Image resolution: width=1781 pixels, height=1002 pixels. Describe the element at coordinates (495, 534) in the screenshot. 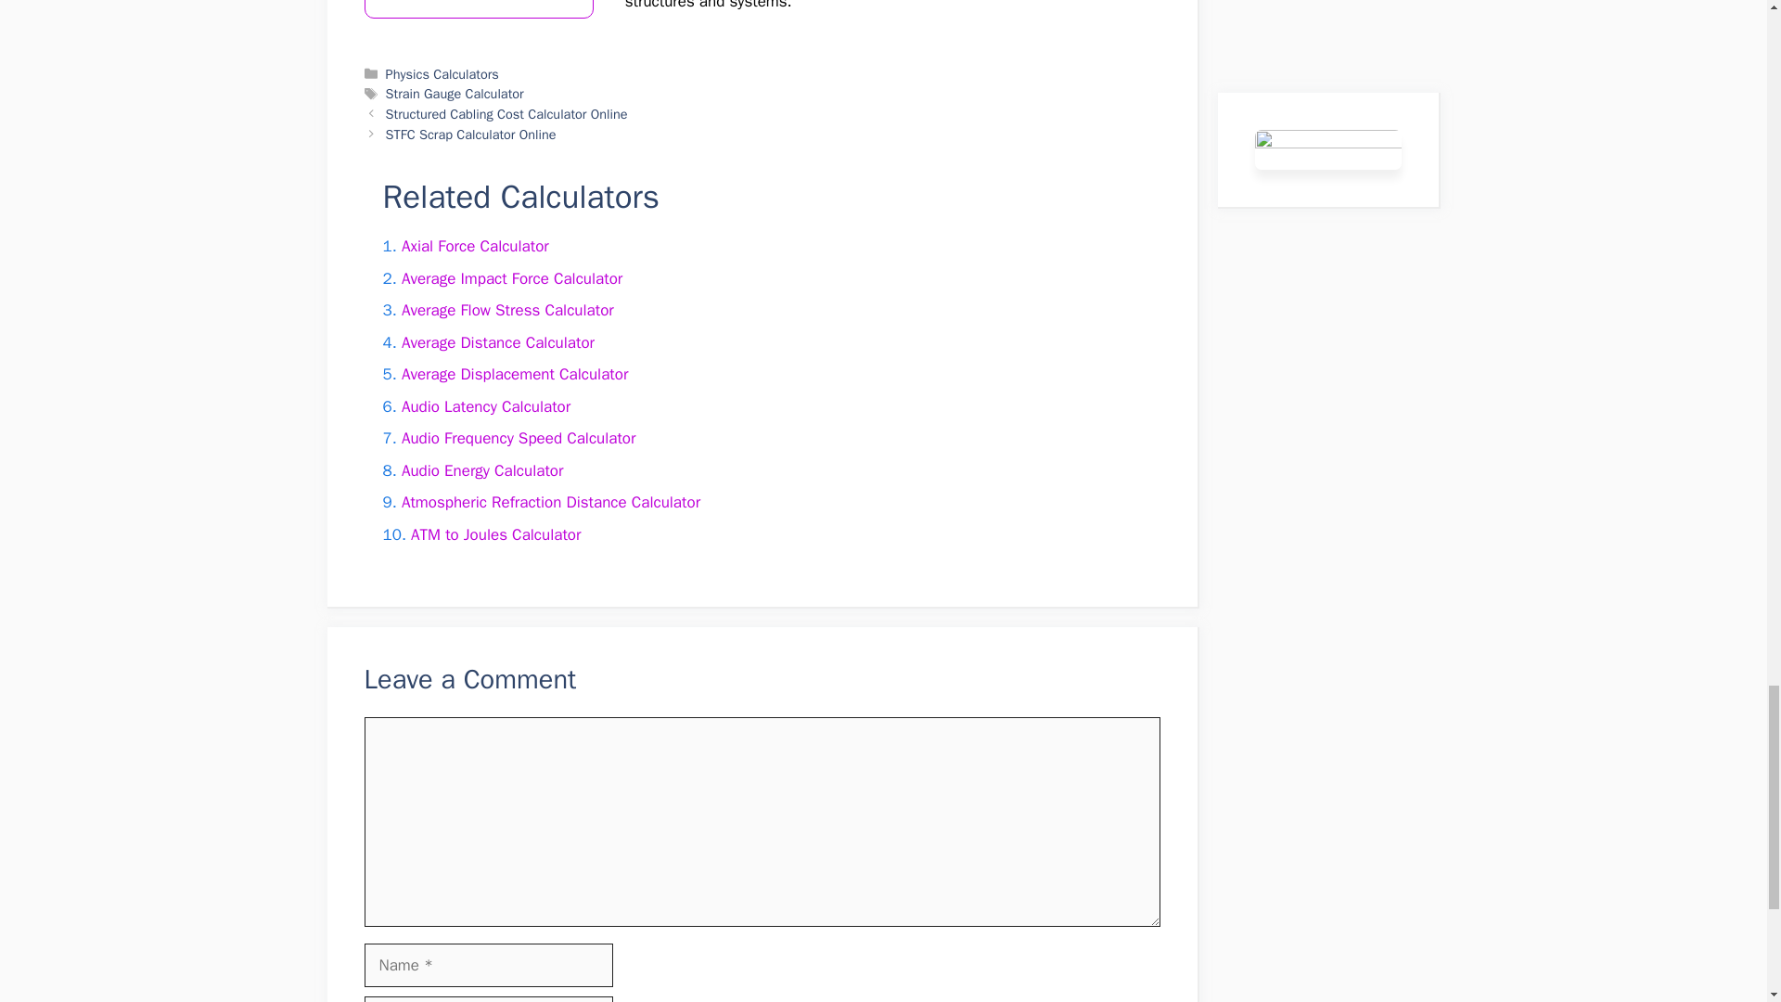

I see `ATM to Joules Calculator` at that location.